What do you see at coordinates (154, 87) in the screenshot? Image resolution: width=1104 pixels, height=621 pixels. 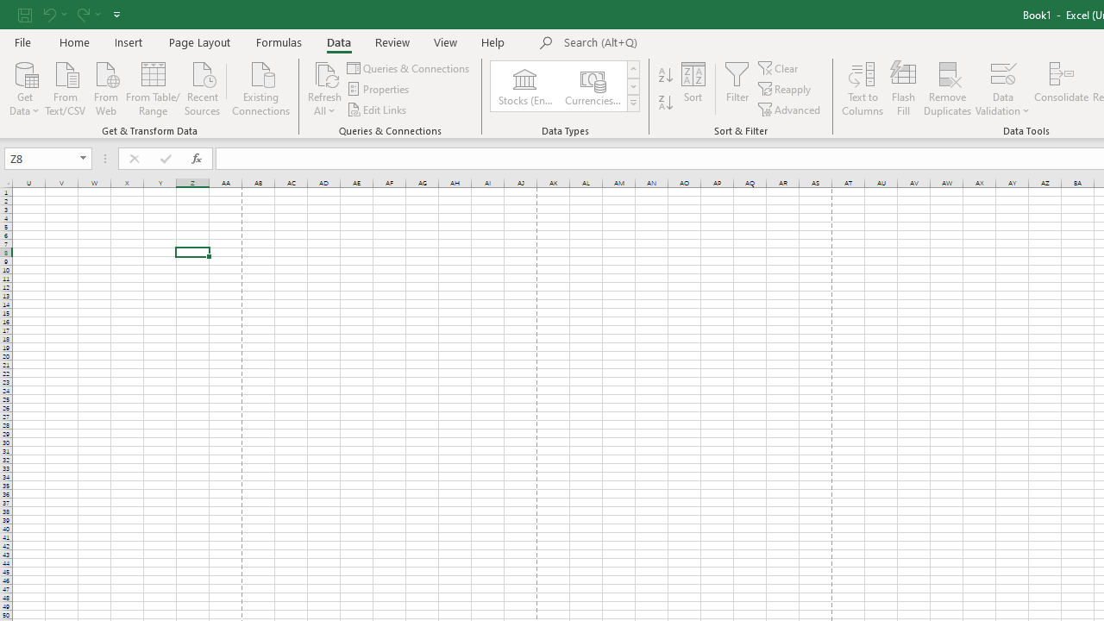 I see `From Table/Range` at bounding box center [154, 87].